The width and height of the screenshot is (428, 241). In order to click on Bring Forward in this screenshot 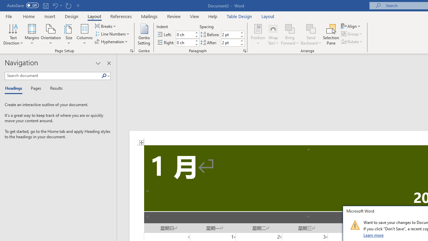, I will do `click(290, 28)`.